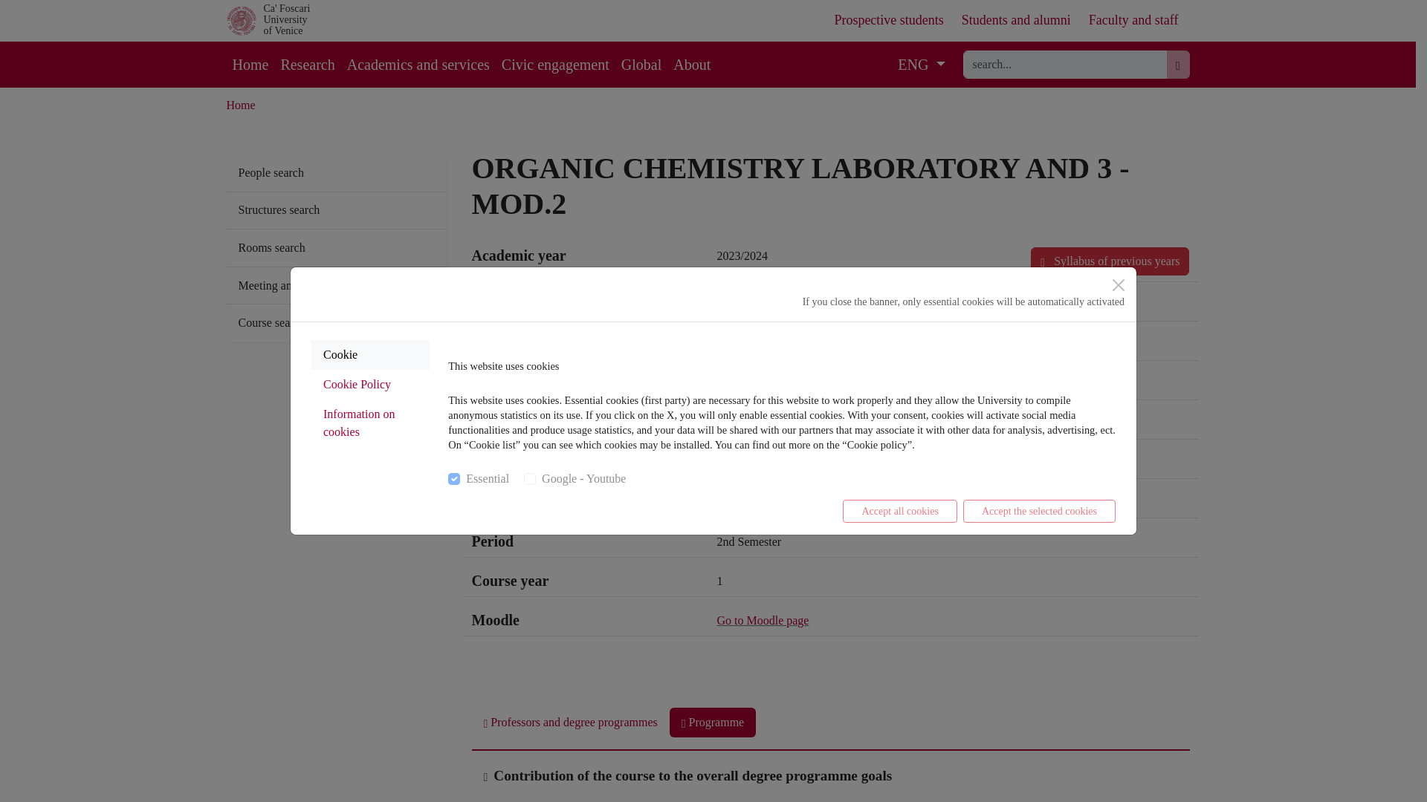  I want to click on Civic engagement, so click(554, 64).